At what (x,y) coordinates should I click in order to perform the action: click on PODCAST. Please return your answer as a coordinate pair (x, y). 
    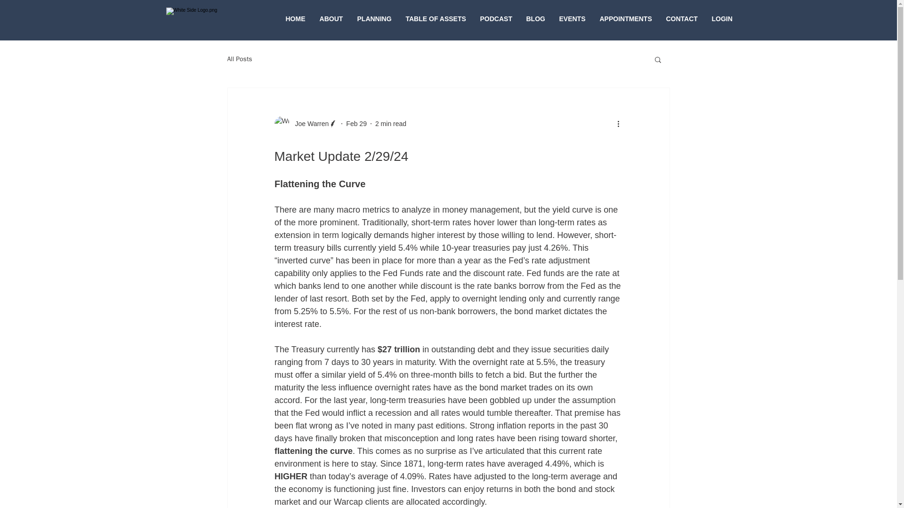
    Looking at the image, I should click on (496, 19).